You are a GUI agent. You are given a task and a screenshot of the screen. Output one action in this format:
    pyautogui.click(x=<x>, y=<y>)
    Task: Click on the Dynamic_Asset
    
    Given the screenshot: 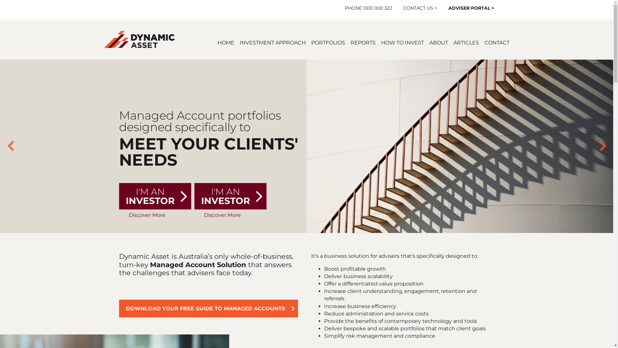 What is the action you would take?
    pyautogui.click(x=139, y=39)
    